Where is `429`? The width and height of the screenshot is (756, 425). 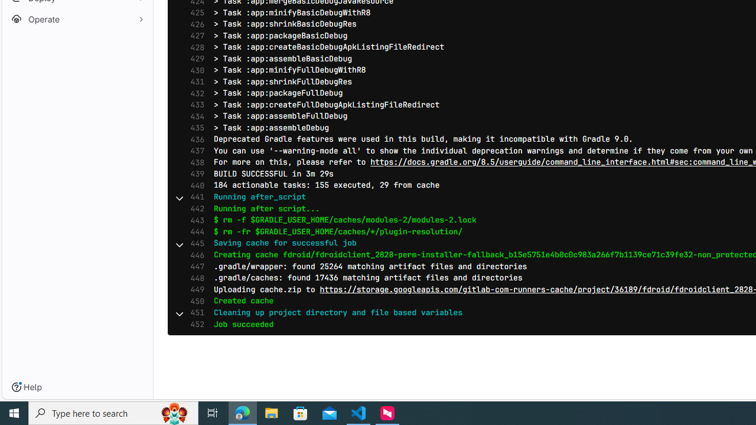
429 is located at coordinates (194, 59).